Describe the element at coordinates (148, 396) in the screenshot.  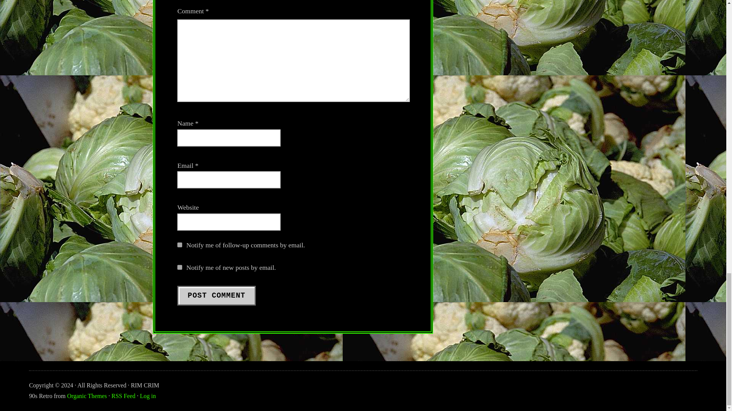
I see `Log in` at that location.